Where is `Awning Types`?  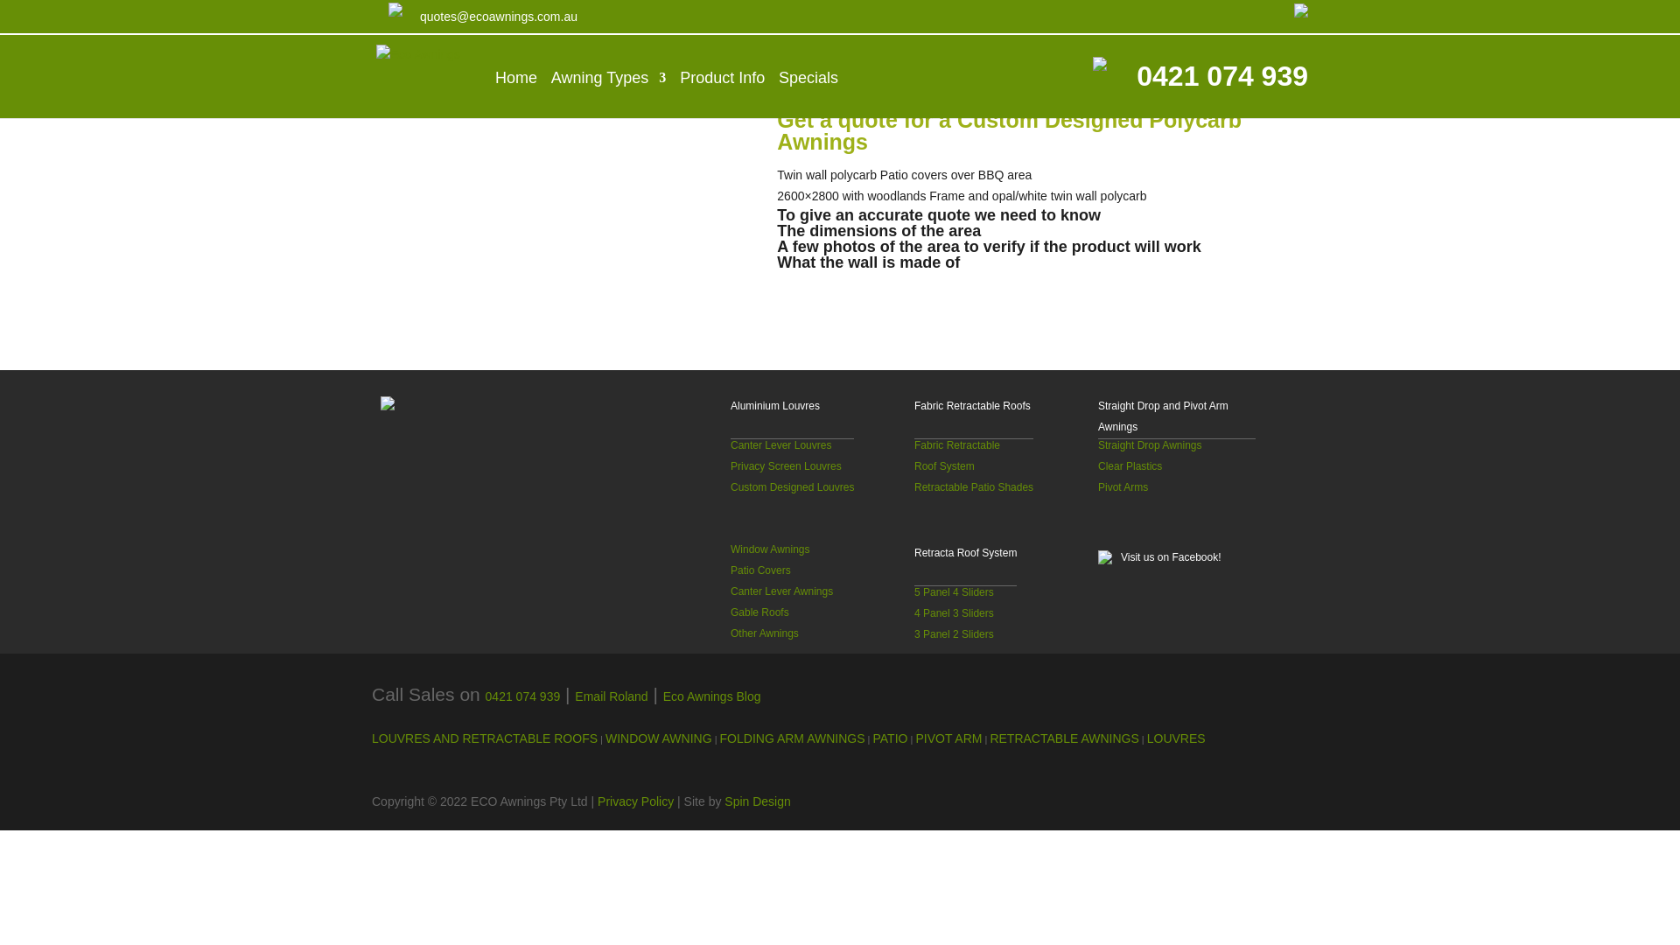
Awning Types is located at coordinates (609, 78).